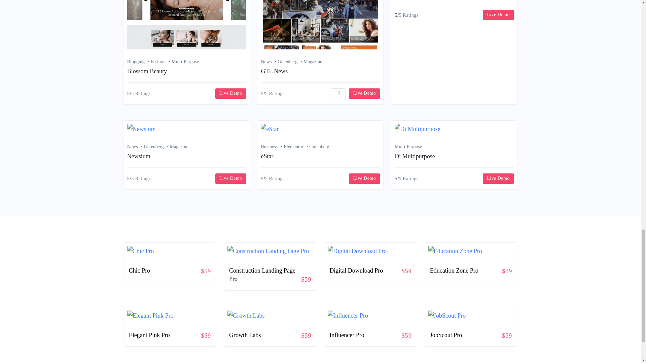 Image resolution: width=646 pixels, height=363 pixels. I want to click on Magazine, so click(313, 62).